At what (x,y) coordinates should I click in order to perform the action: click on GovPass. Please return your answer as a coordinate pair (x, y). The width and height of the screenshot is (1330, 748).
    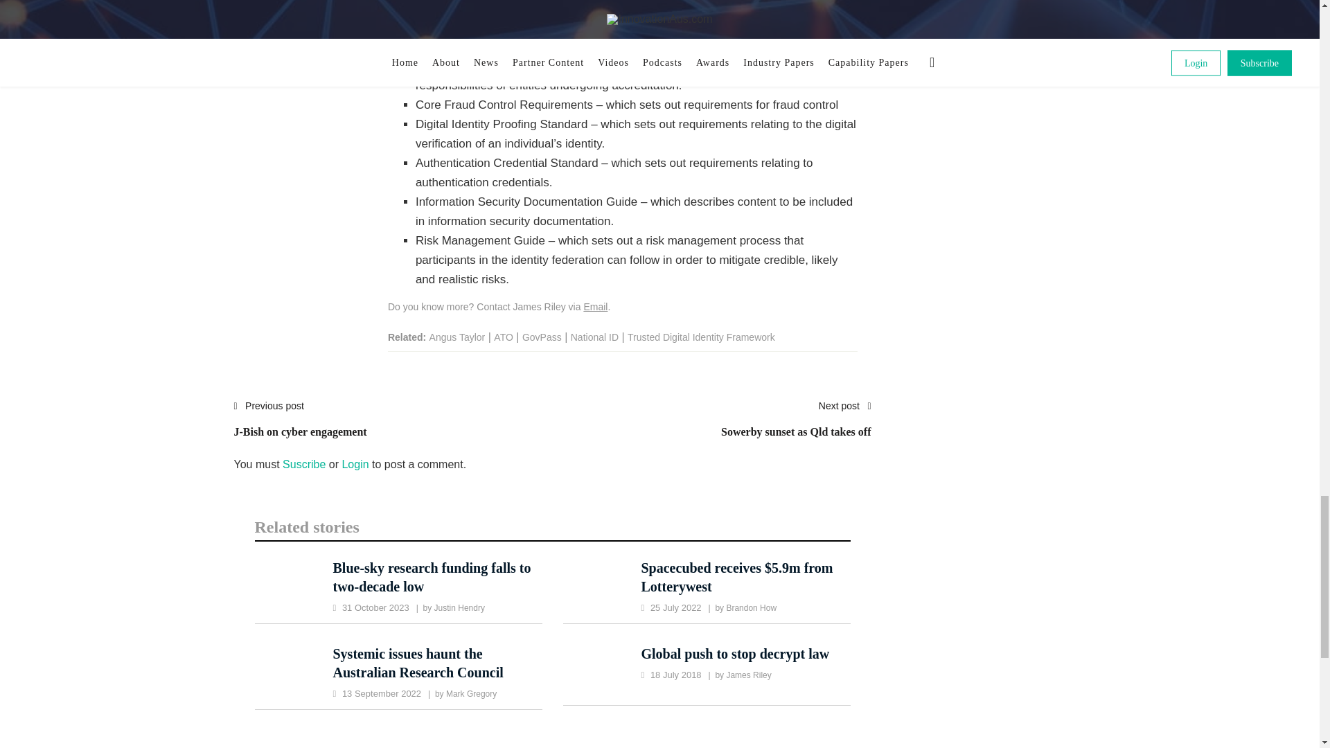
    Looking at the image, I should click on (303, 464).